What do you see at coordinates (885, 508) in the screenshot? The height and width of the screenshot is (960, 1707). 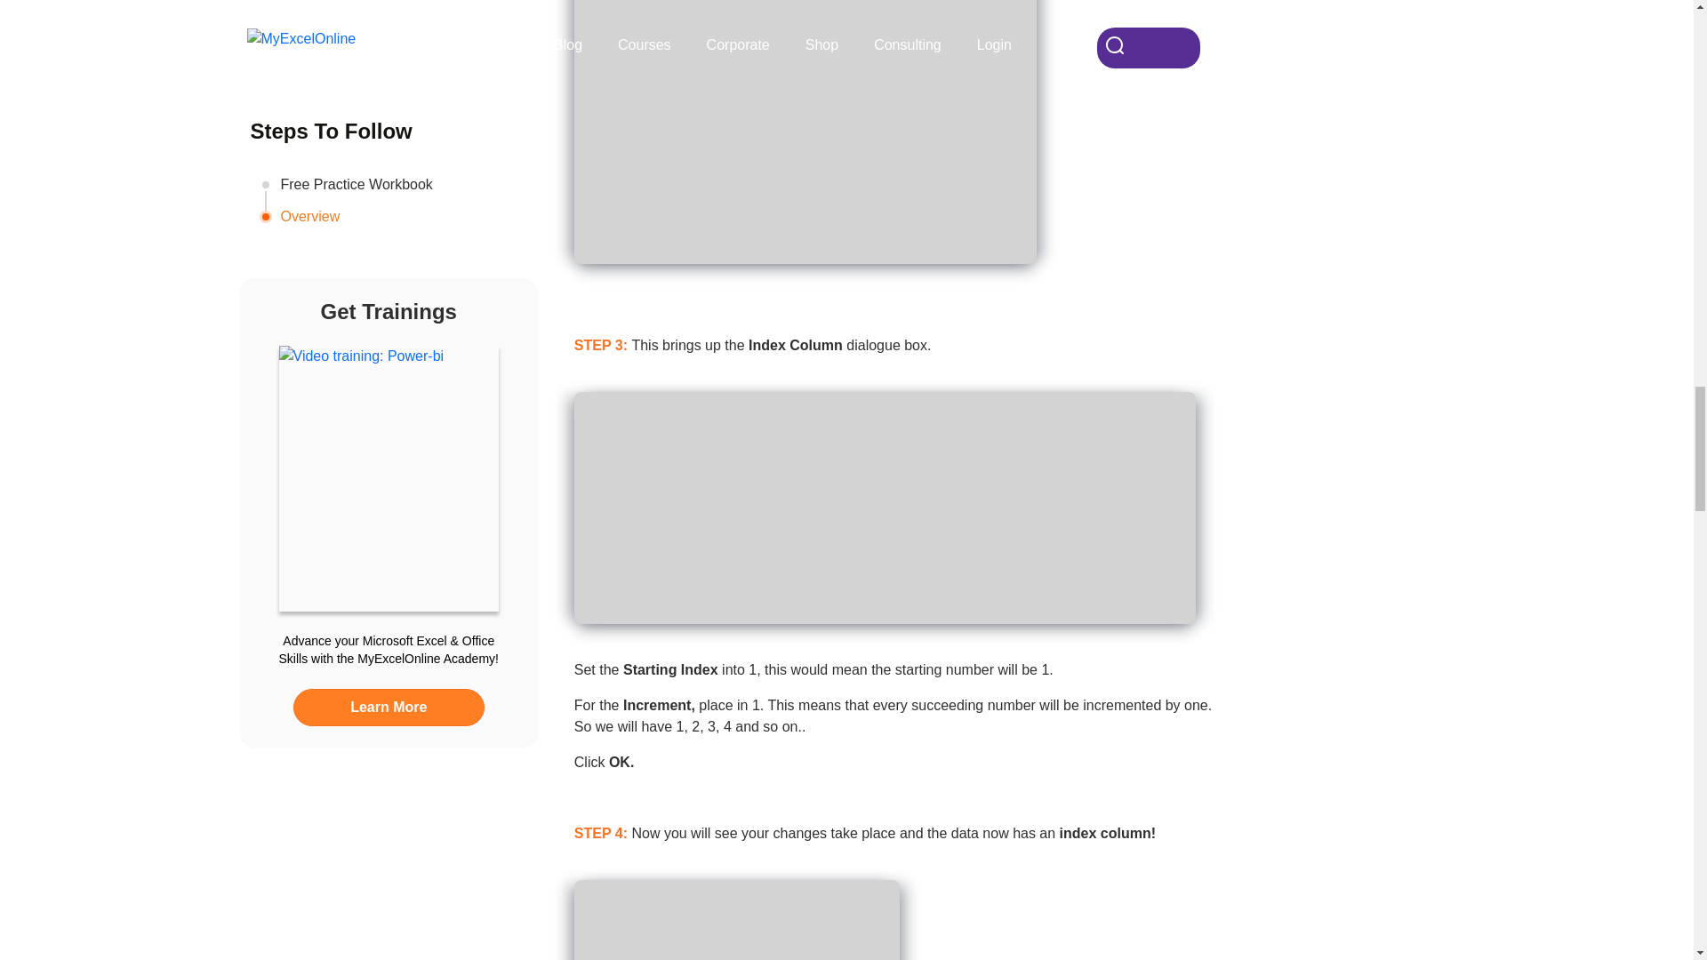 I see `Create Index Columns Using Power Query` at bounding box center [885, 508].